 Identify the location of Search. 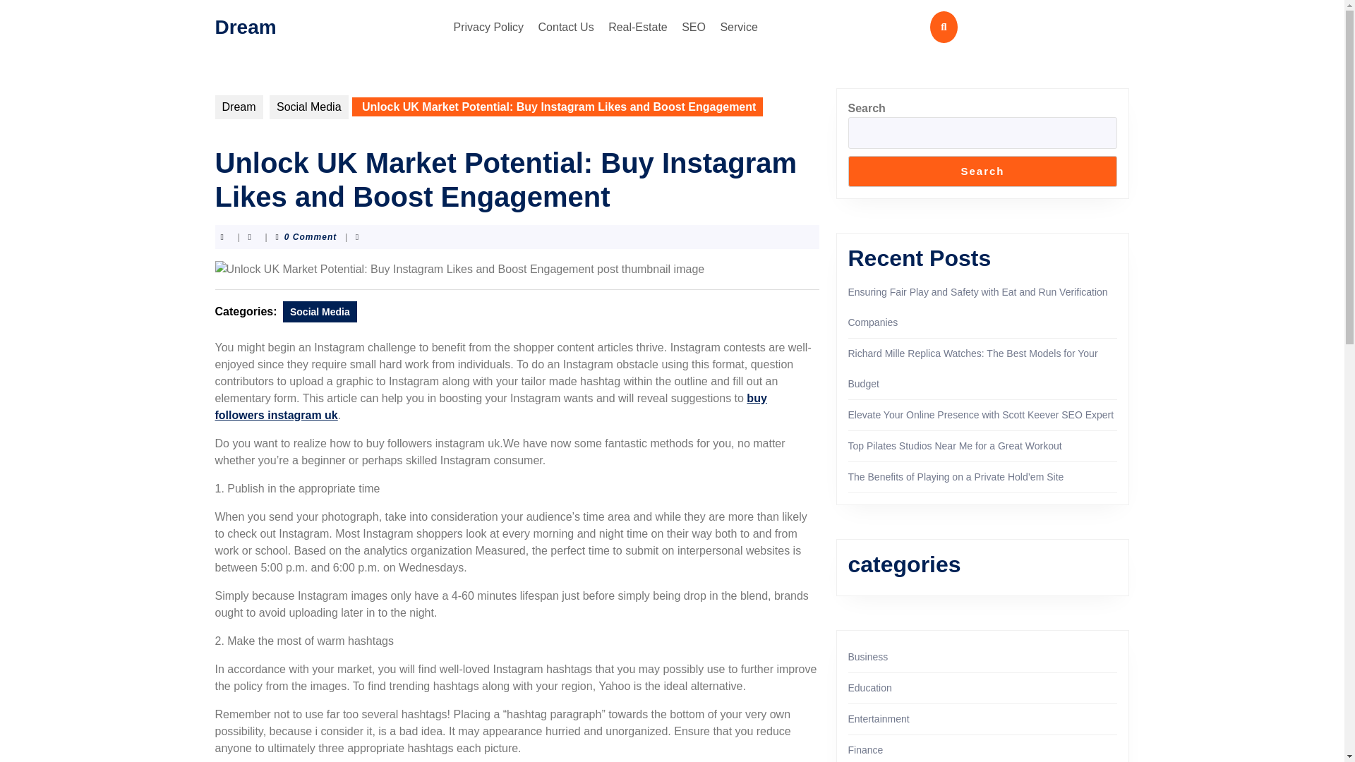
(982, 171).